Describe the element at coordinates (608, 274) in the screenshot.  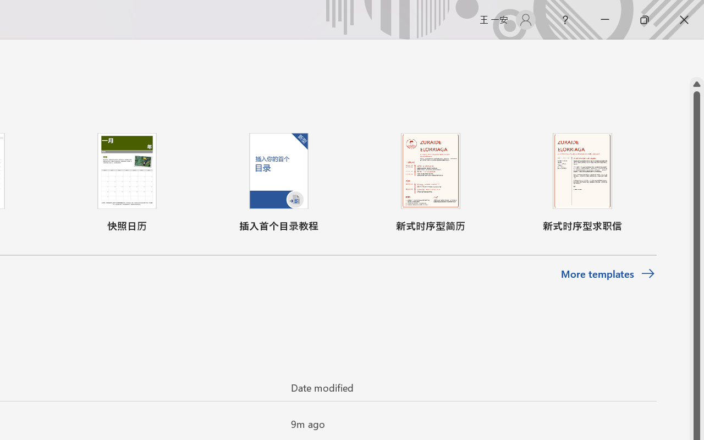
I see `More templates` at that location.